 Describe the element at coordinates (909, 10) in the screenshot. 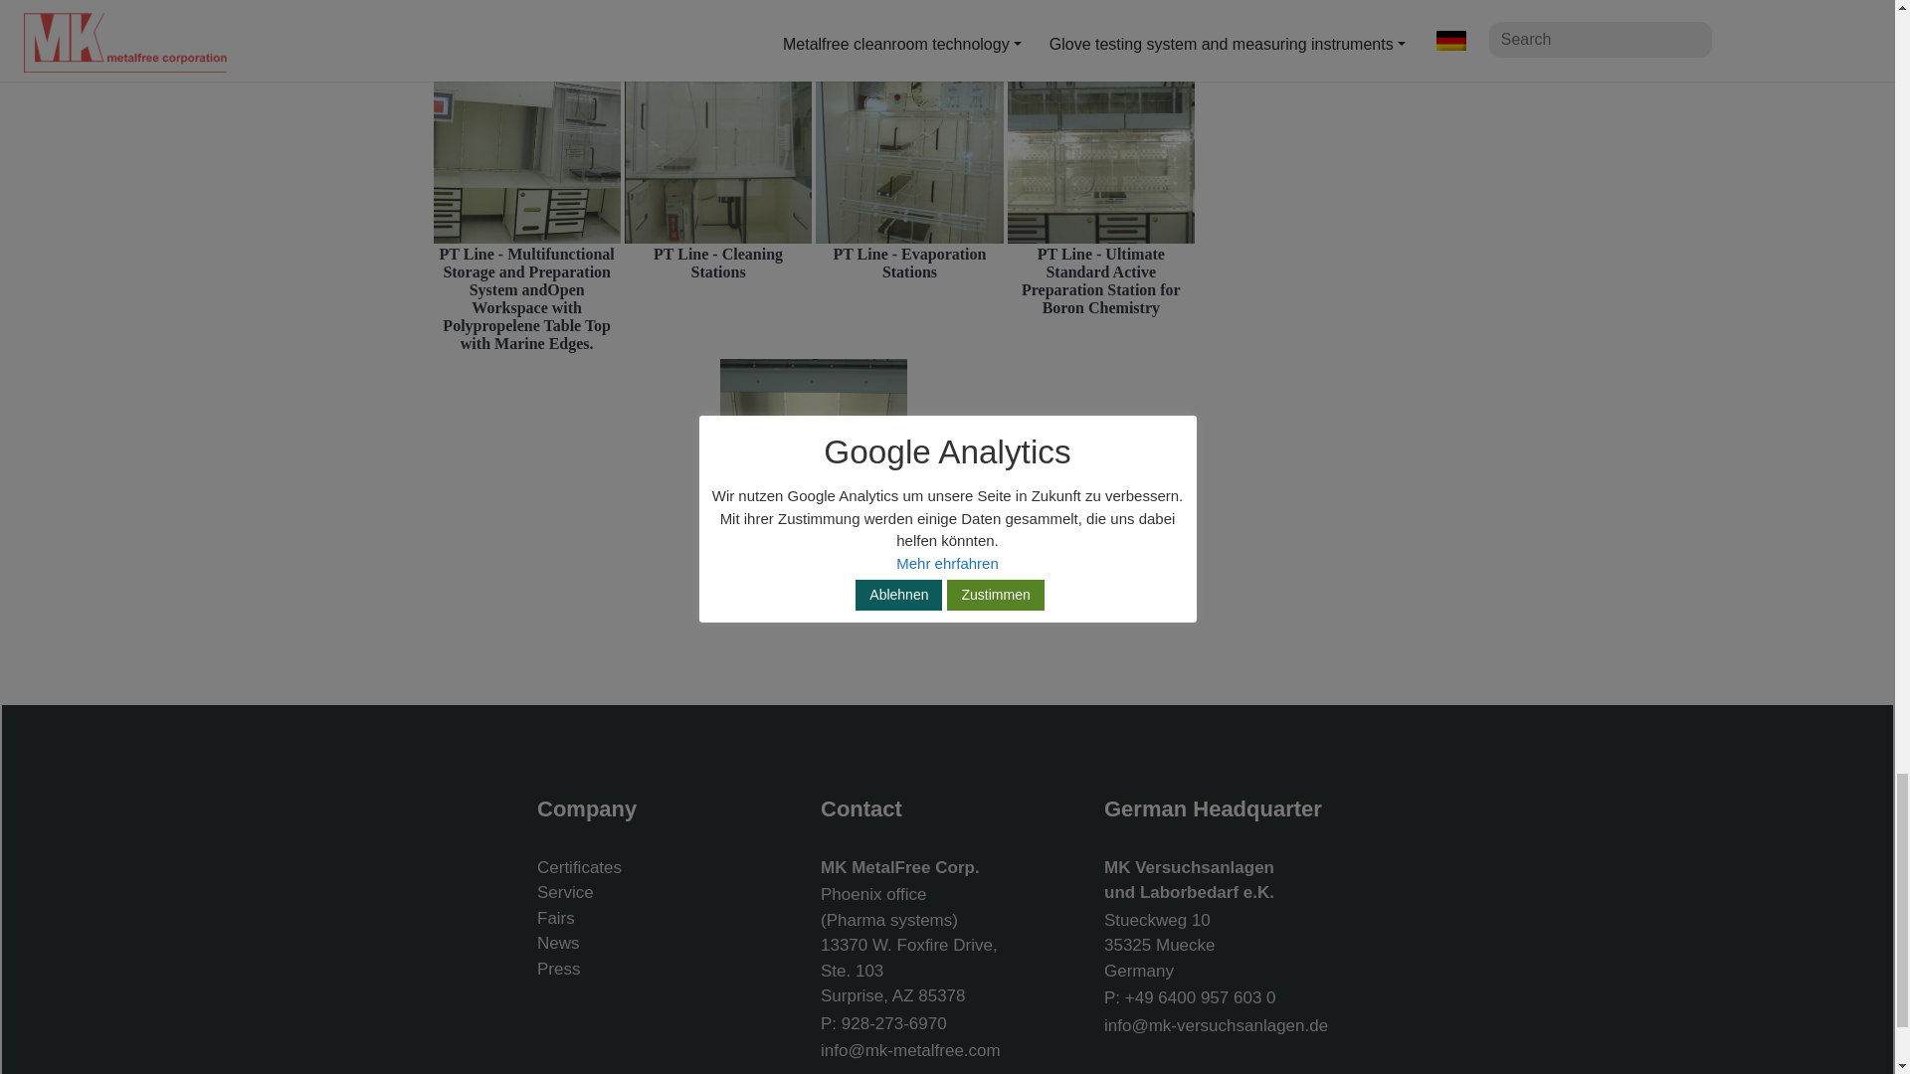

I see `PT Line - Acid Digestion Stations` at that location.